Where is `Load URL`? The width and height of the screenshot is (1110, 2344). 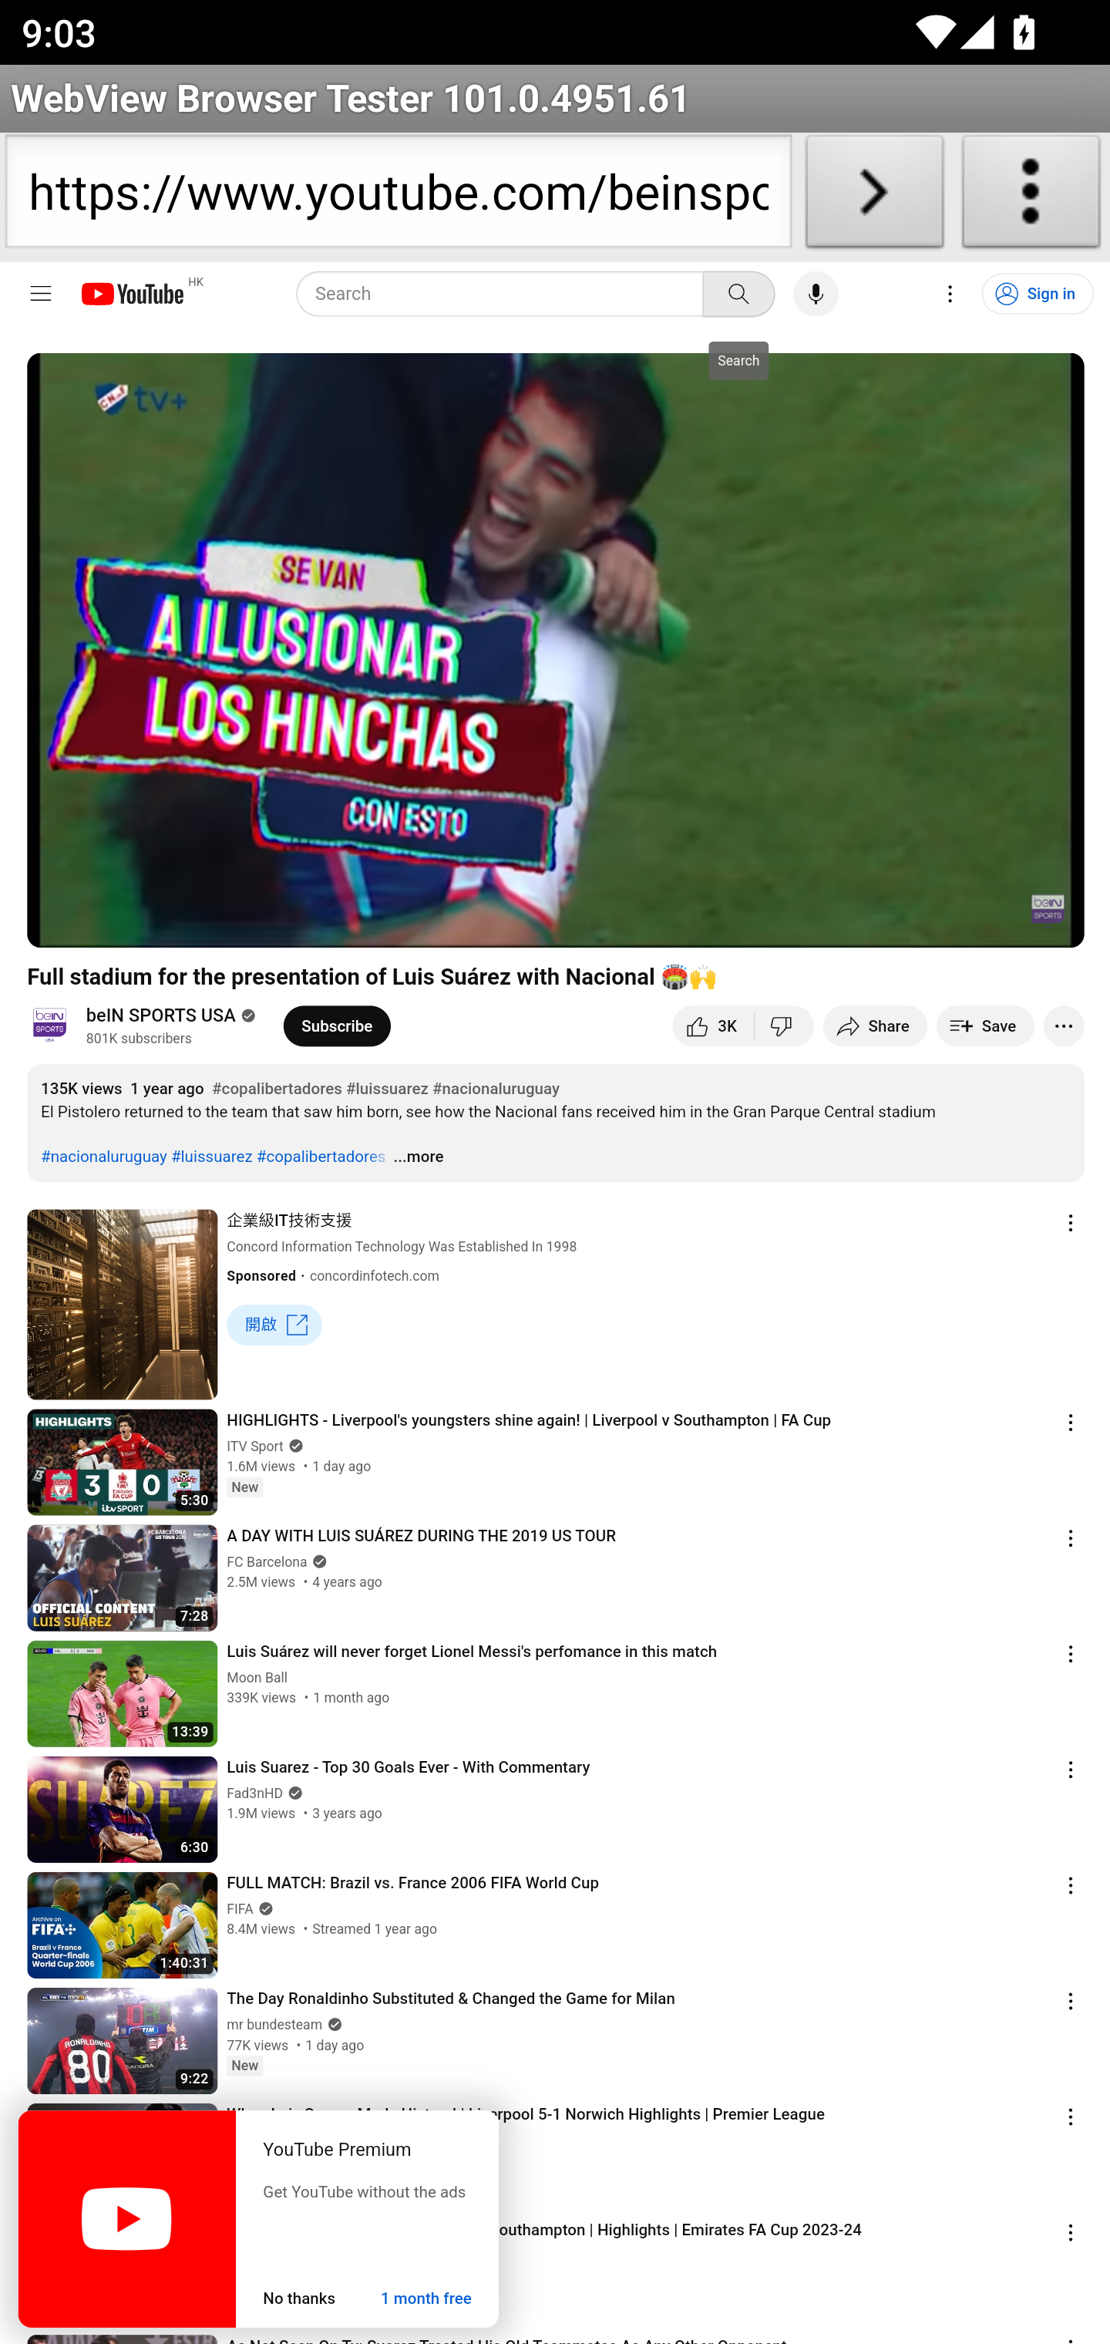
Load URL is located at coordinates (874, 197).